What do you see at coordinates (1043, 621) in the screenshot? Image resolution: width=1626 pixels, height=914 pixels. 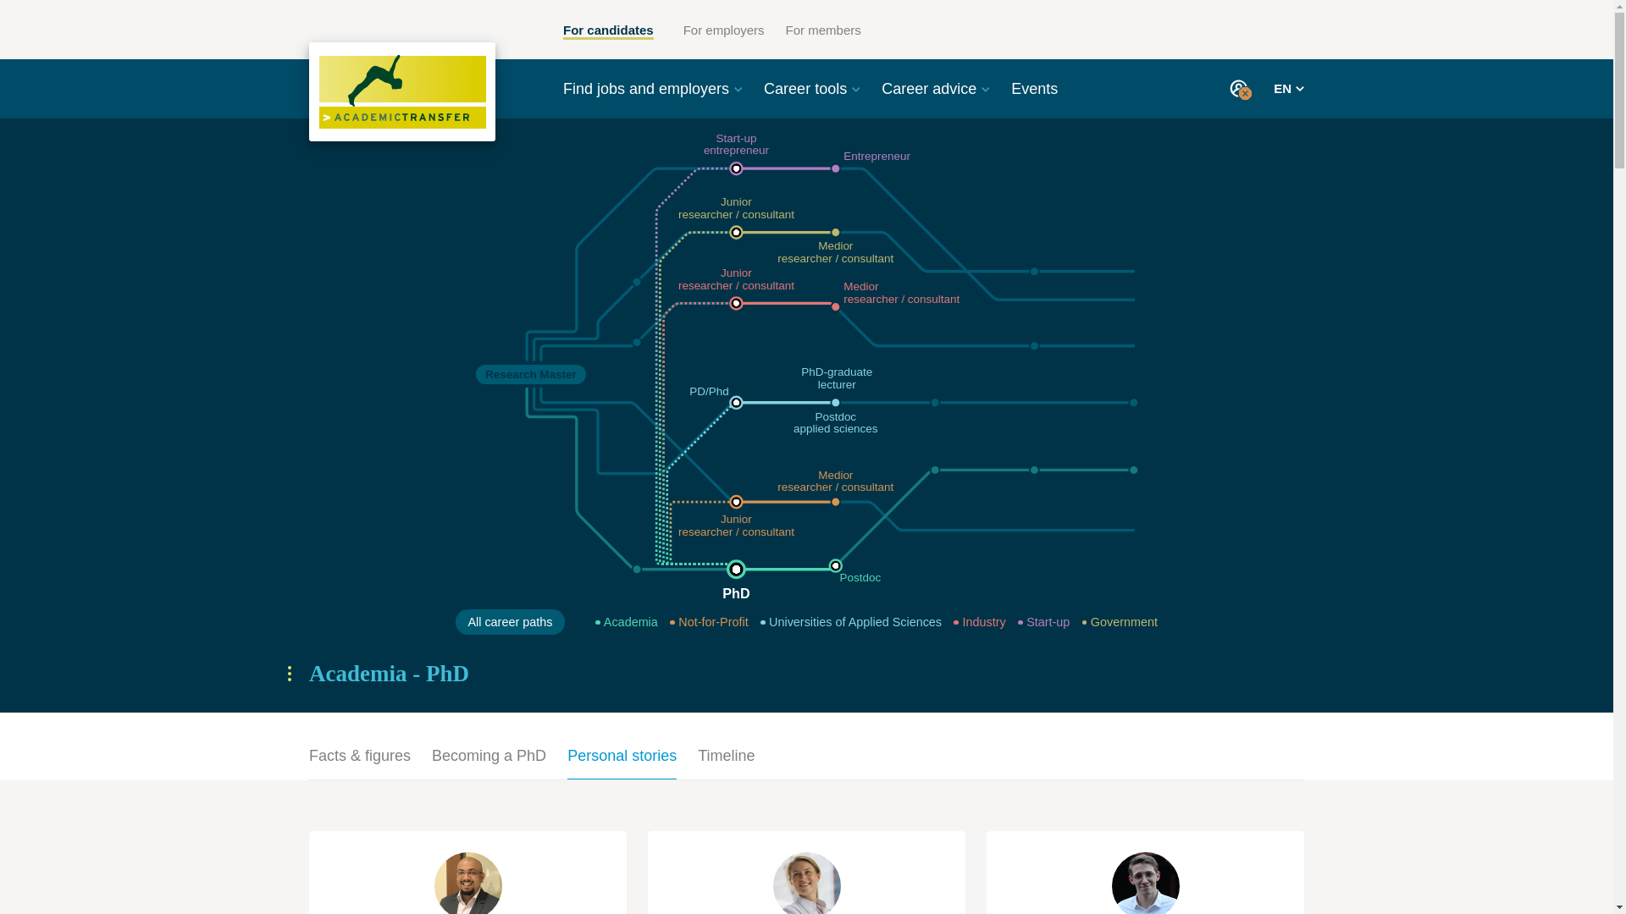 I see `Start-up` at bounding box center [1043, 621].